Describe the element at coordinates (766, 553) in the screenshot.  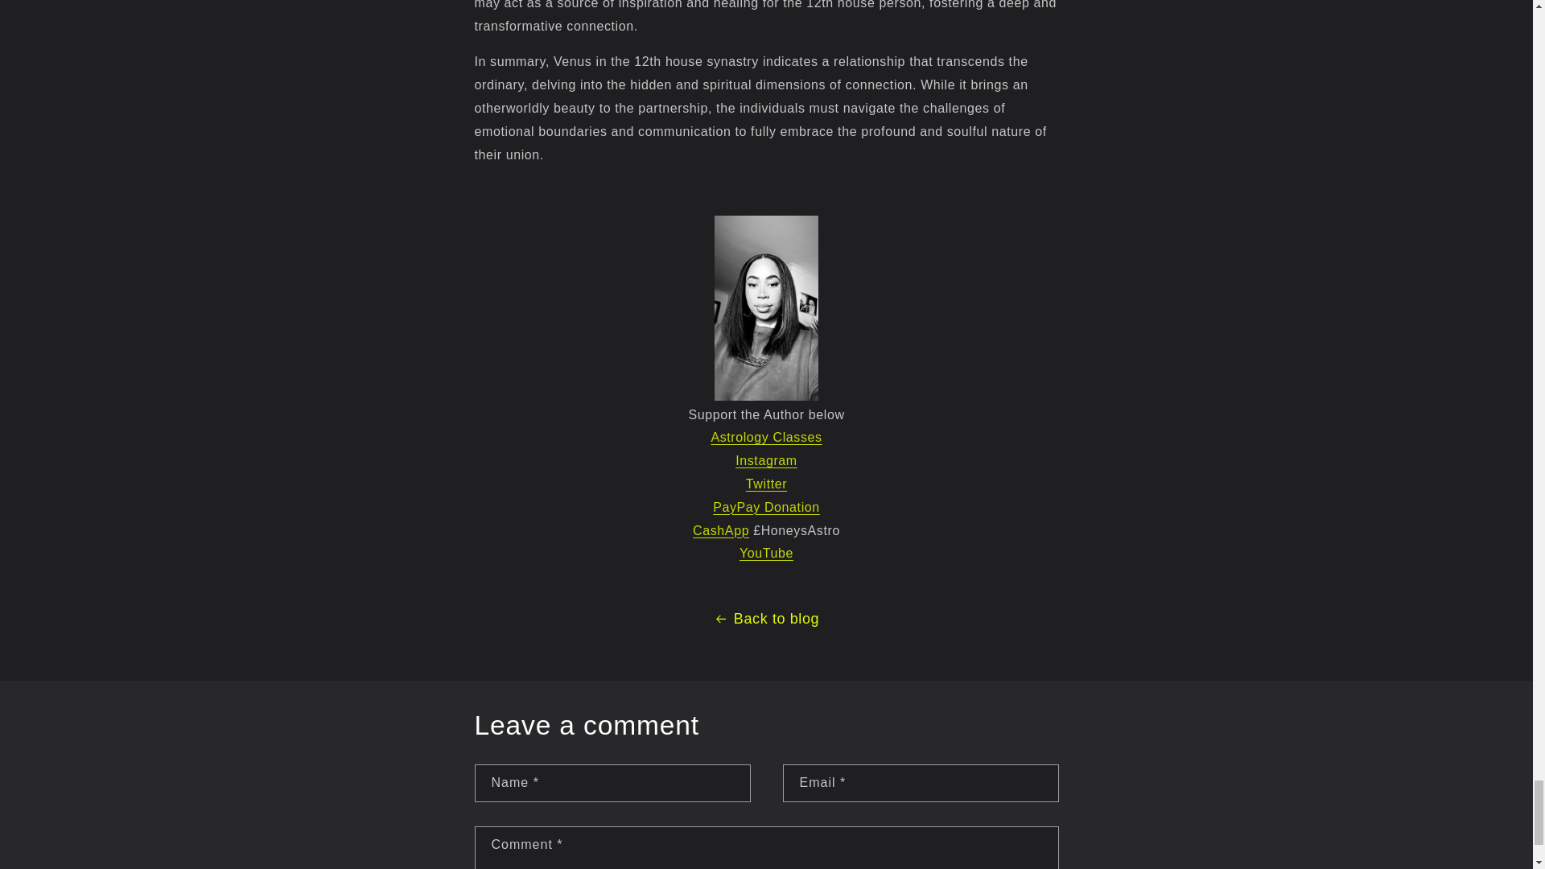
I see `YouTube` at that location.